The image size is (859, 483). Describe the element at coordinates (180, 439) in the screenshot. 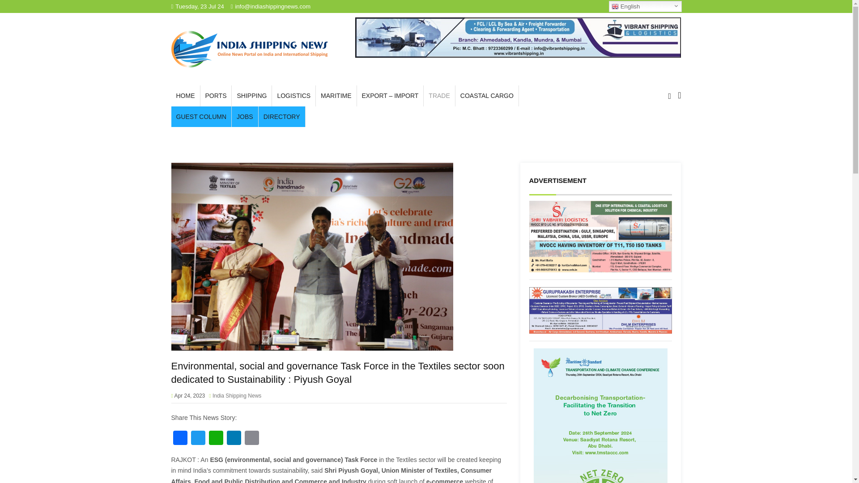

I see `Facebook` at that location.